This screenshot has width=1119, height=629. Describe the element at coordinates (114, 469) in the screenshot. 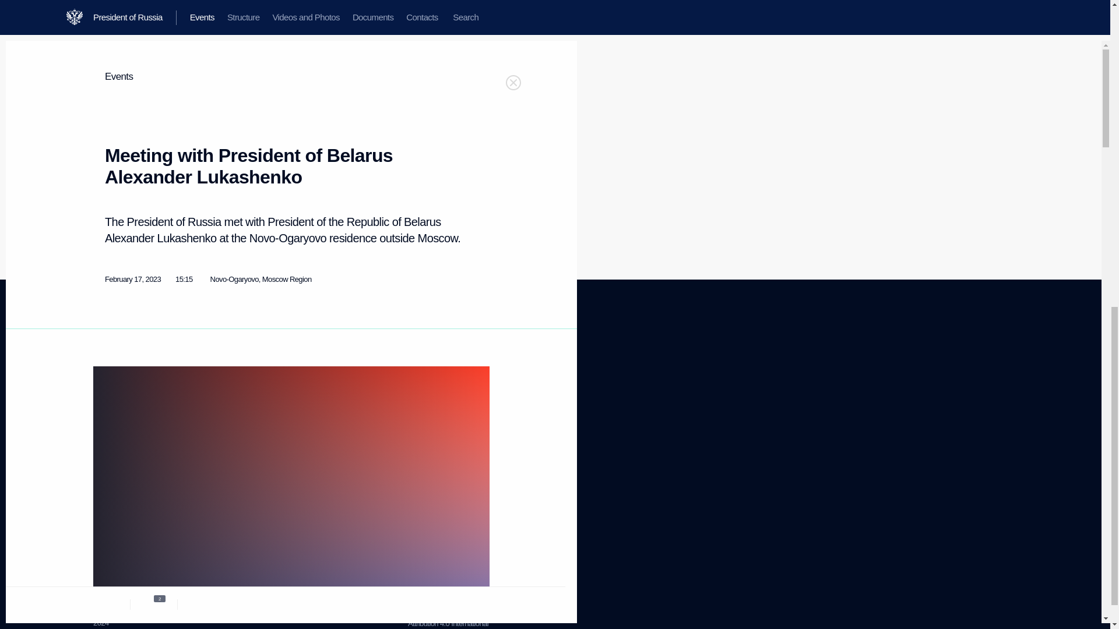

I see `For the Media` at that location.